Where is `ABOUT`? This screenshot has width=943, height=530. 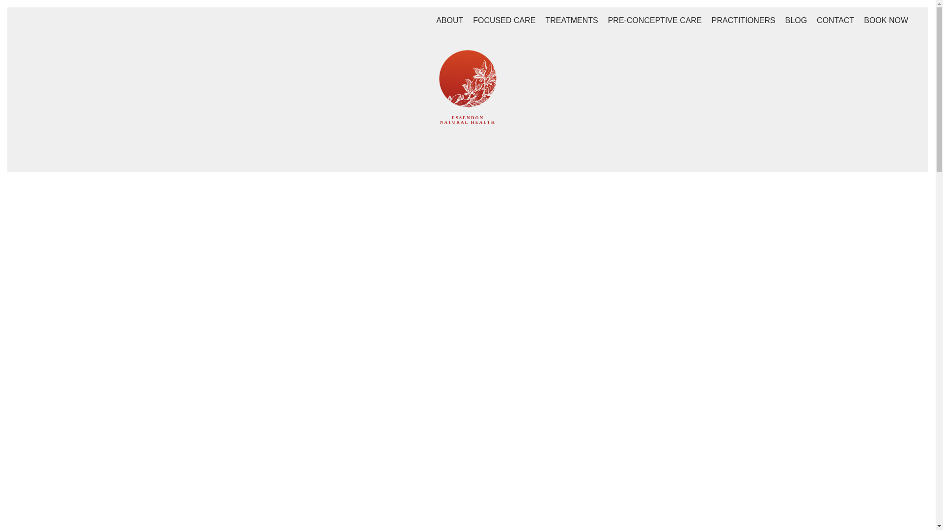
ABOUT is located at coordinates (450, 20).